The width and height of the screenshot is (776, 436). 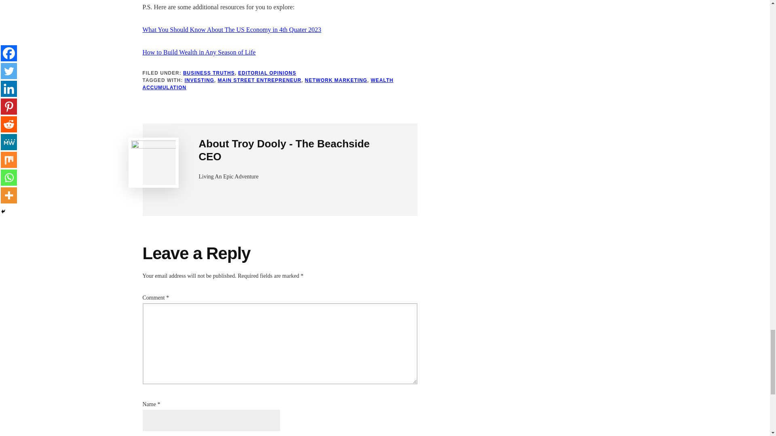 I want to click on How to Build Wealth in Any Season of Life, so click(x=198, y=52).